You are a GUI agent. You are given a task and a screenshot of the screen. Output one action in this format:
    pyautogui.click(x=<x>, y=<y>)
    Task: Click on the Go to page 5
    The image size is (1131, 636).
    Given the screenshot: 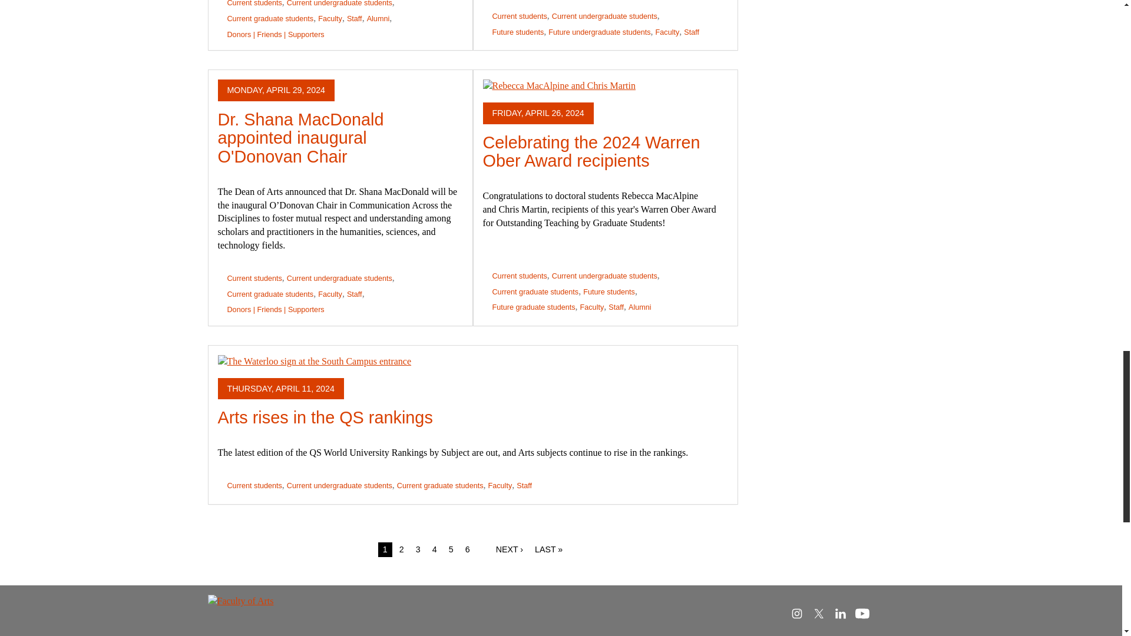 What is the action you would take?
    pyautogui.click(x=451, y=550)
    